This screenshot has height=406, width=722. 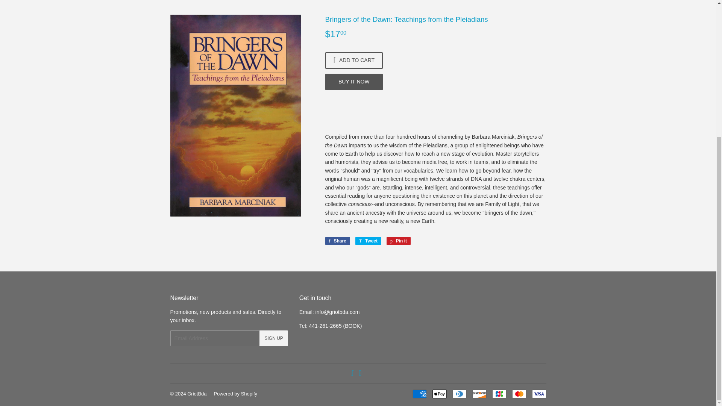 What do you see at coordinates (360, 374) in the screenshot?
I see `GriotBda on Instagram` at bounding box center [360, 374].